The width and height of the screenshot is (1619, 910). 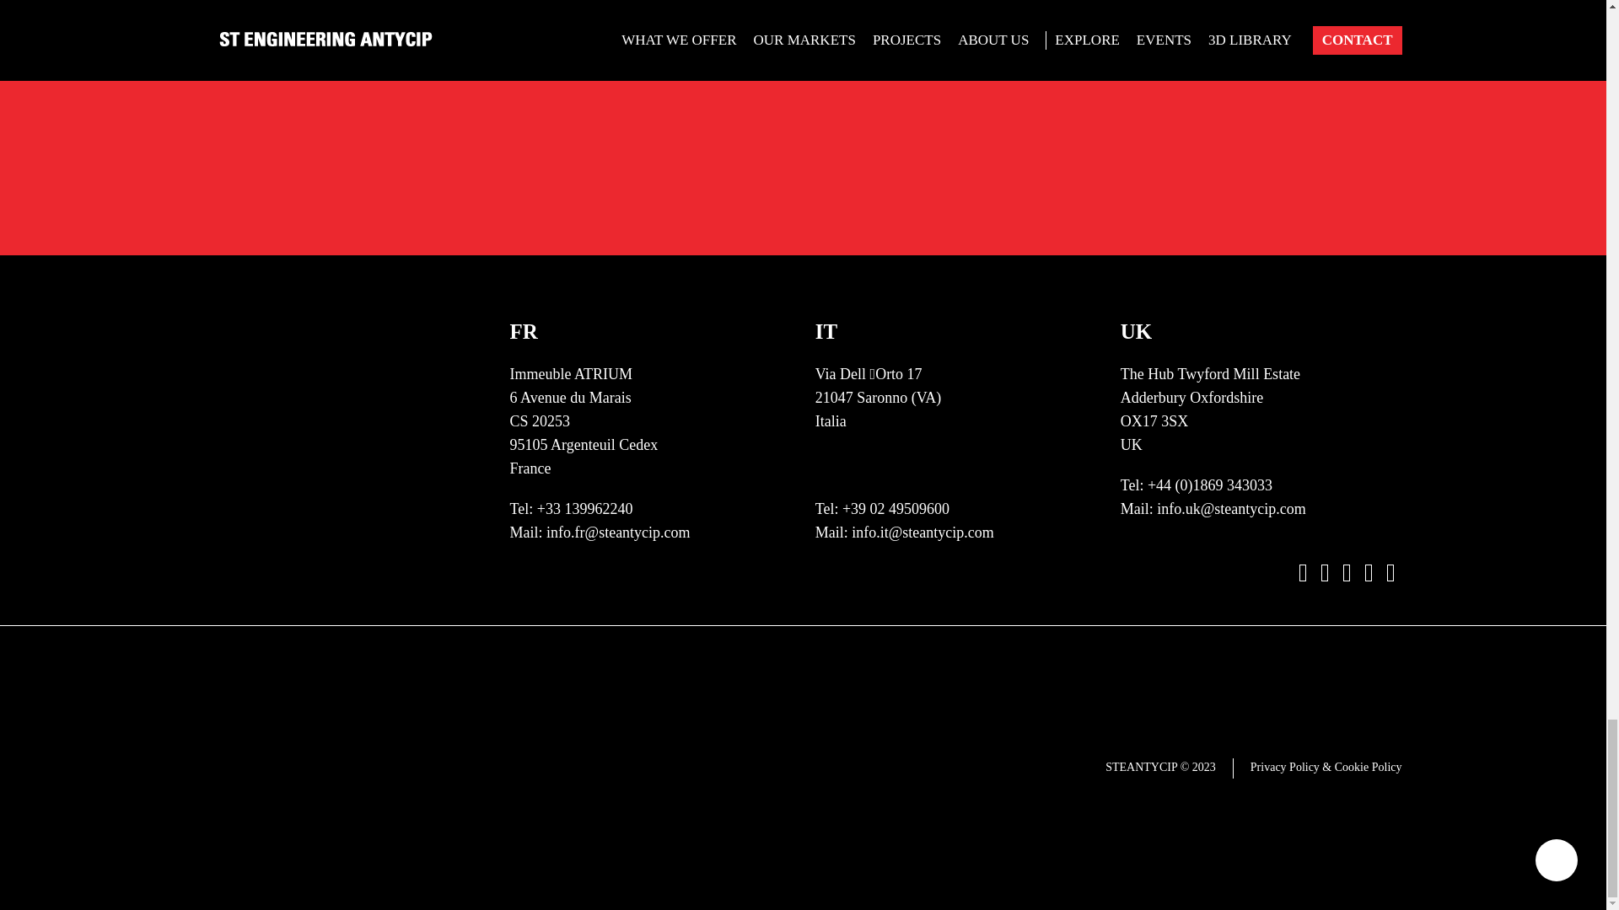 I want to click on logo techviz white no background, so click(x=955, y=239).